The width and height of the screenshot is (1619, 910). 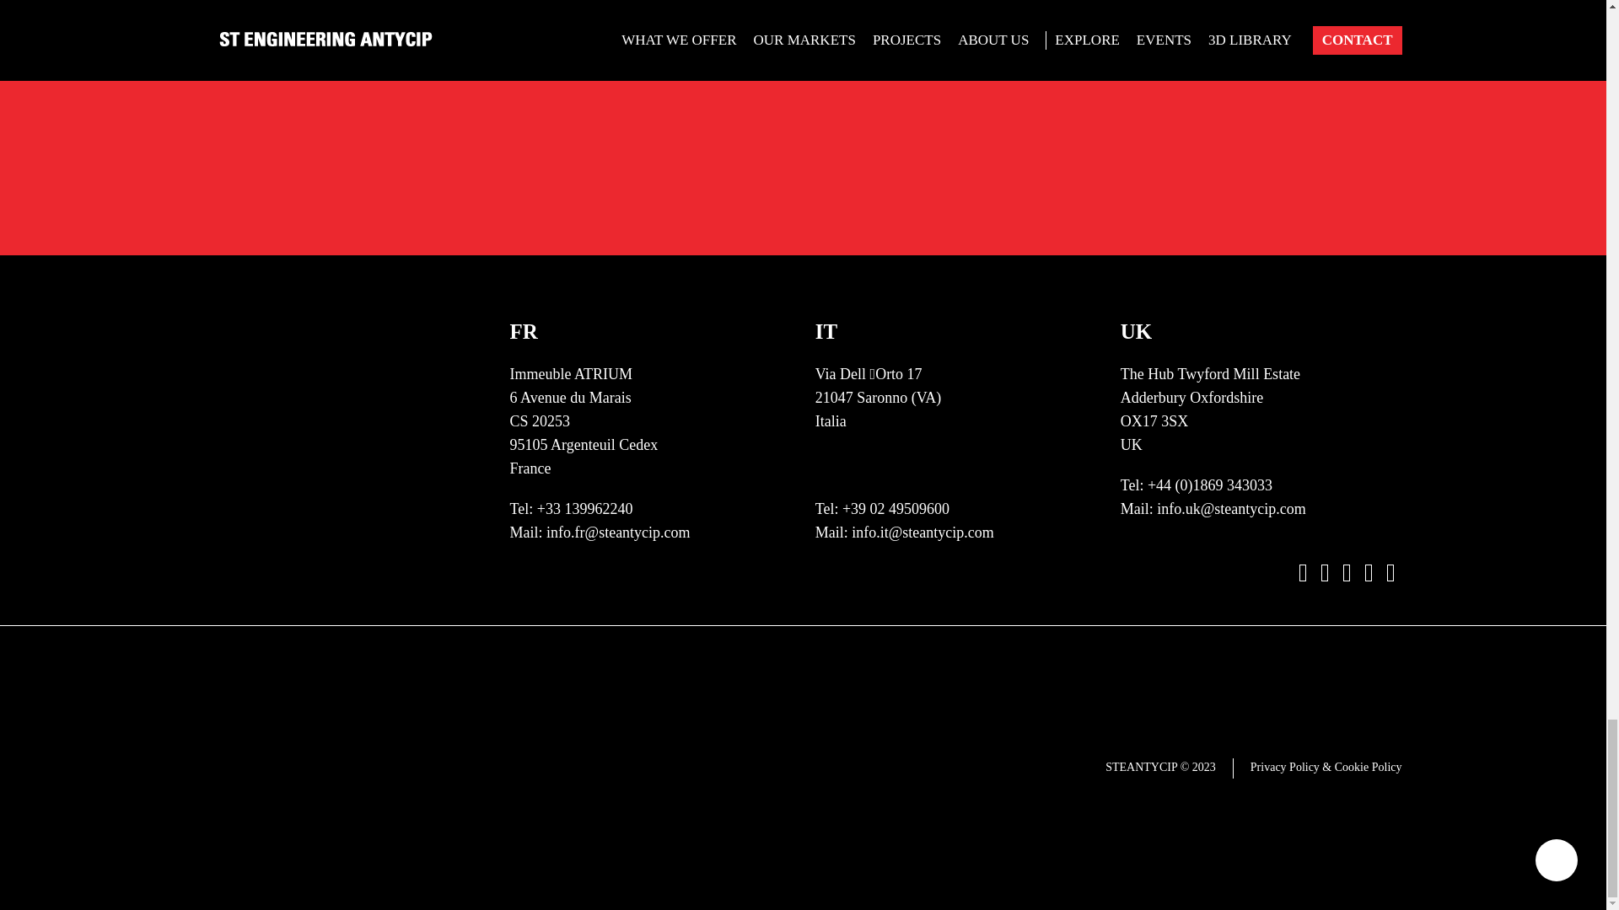 I want to click on logo techviz white no background, so click(x=955, y=239).